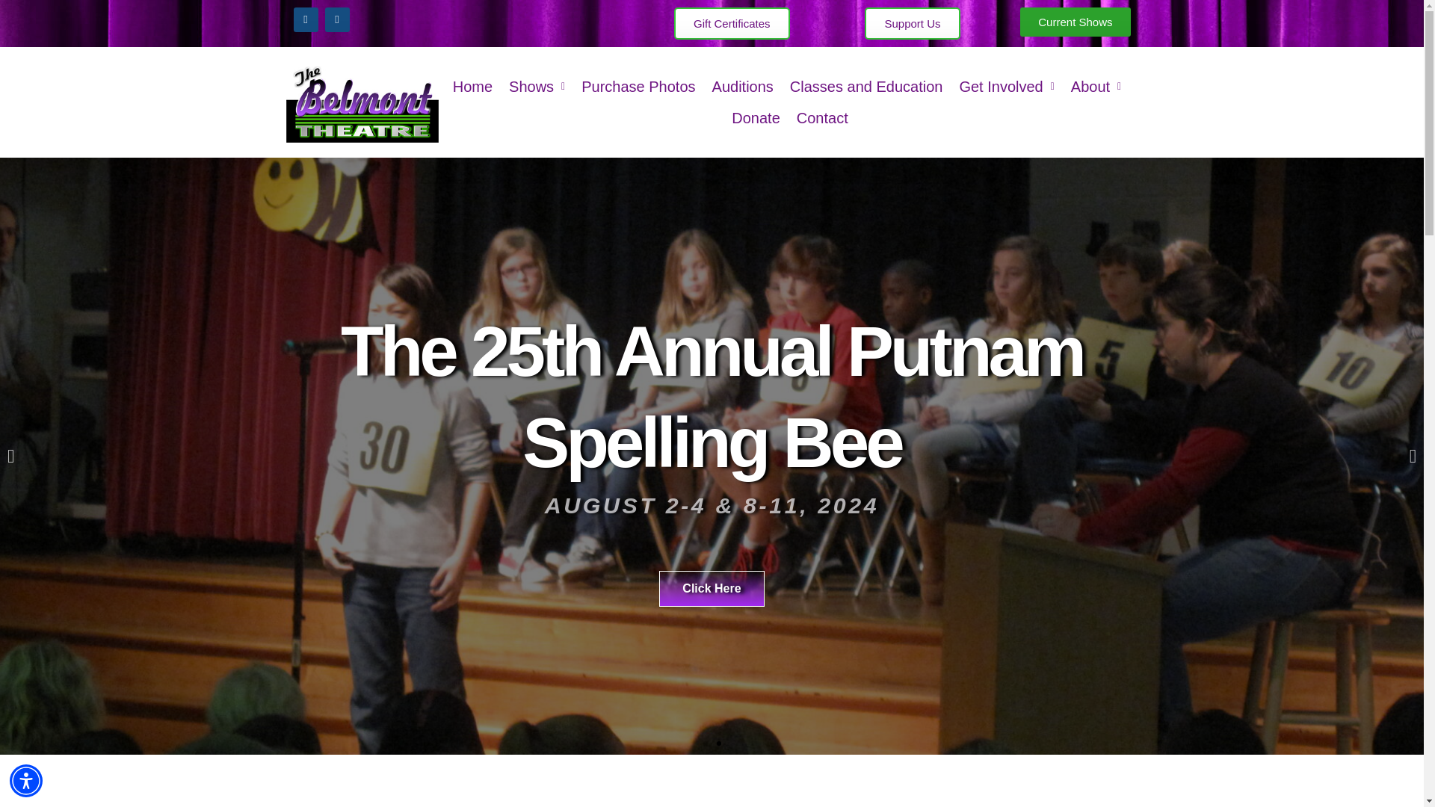 The height and width of the screenshot is (807, 1435). Describe the element at coordinates (472, 87) in the screenshot. I see `Home` at that location.